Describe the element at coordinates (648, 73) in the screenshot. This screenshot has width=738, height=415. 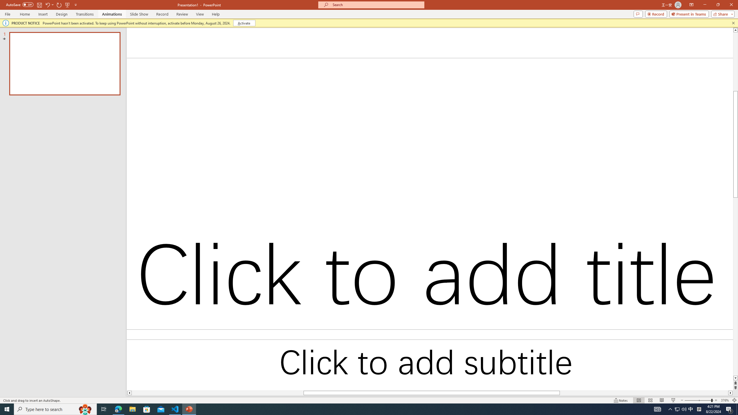
I see `Line up` at that location.